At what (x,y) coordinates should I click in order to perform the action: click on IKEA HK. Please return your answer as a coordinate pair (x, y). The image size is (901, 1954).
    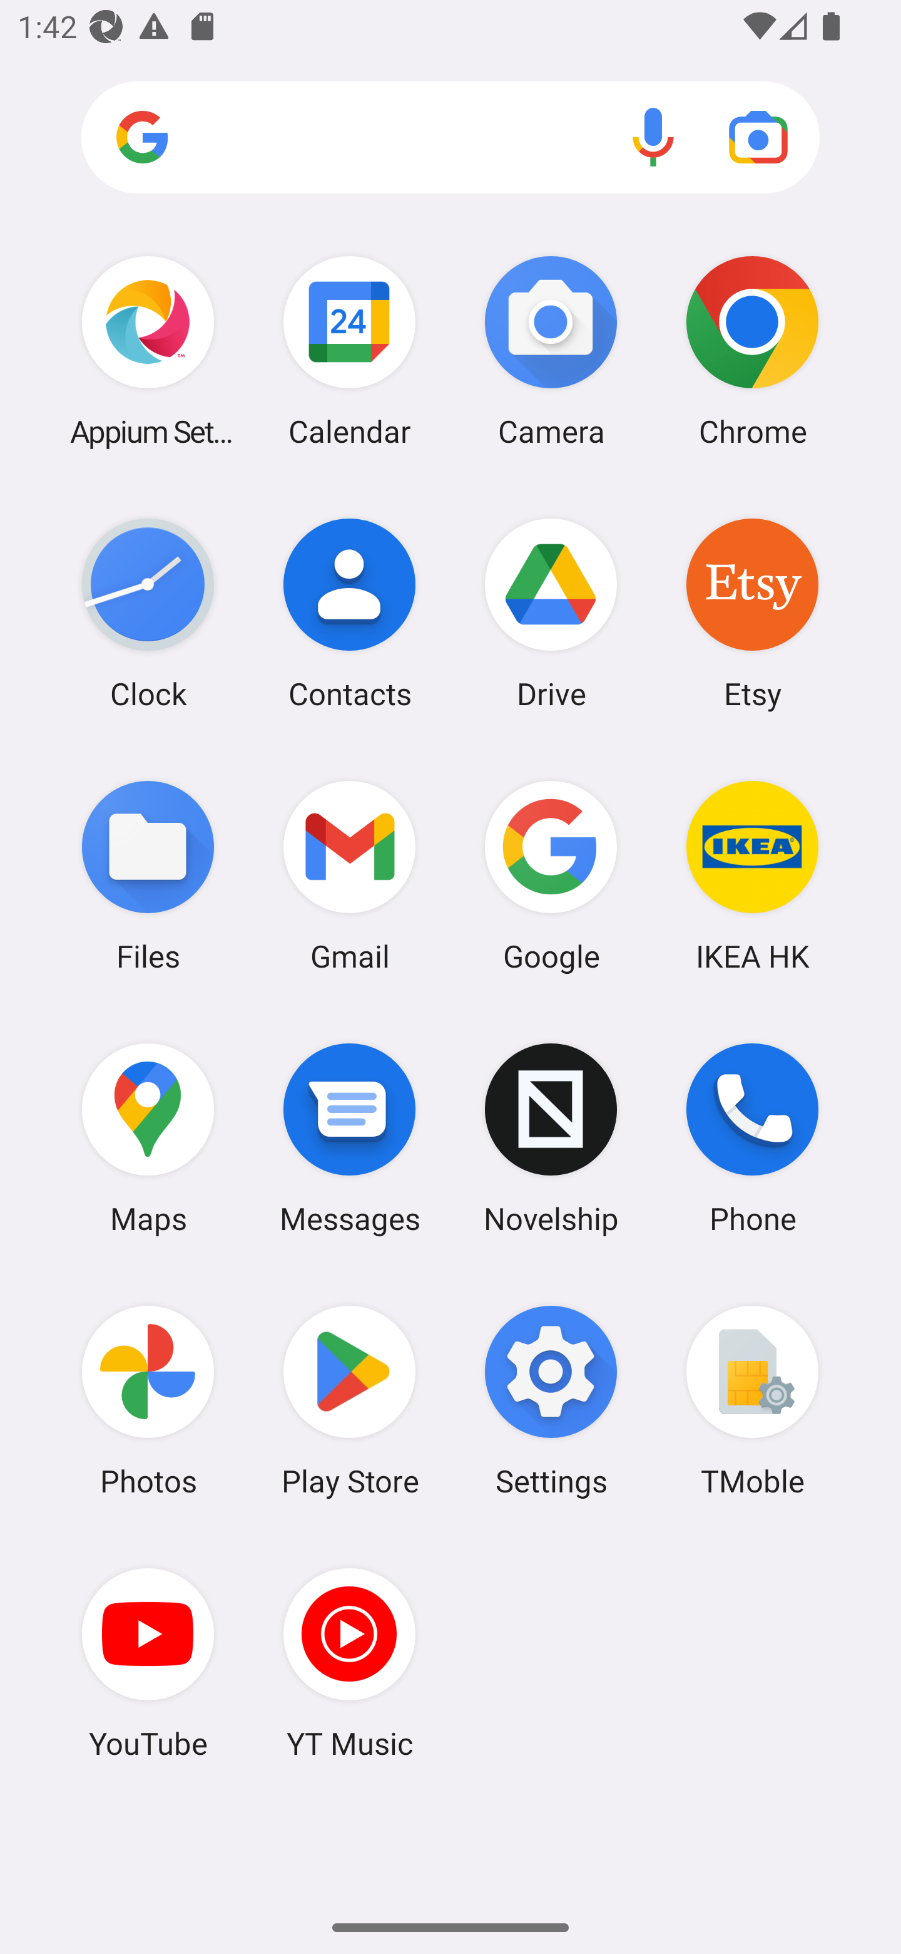
    Looking at the image, I should click on (752, 875).